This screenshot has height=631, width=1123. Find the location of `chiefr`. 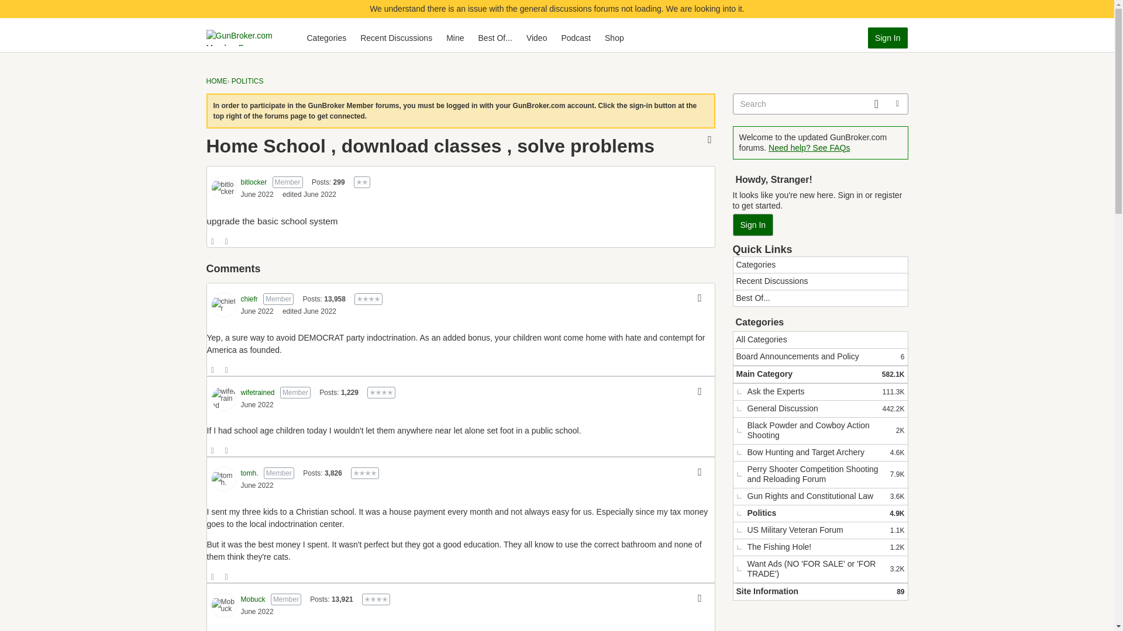

chiefr is located at coordinates (223, 398).